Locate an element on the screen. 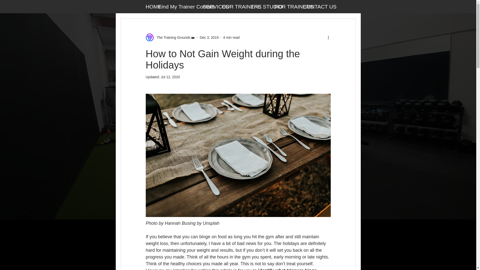 This screenshot has width=480, height=270. THE STUDIO is located at coordinates (263, 6).